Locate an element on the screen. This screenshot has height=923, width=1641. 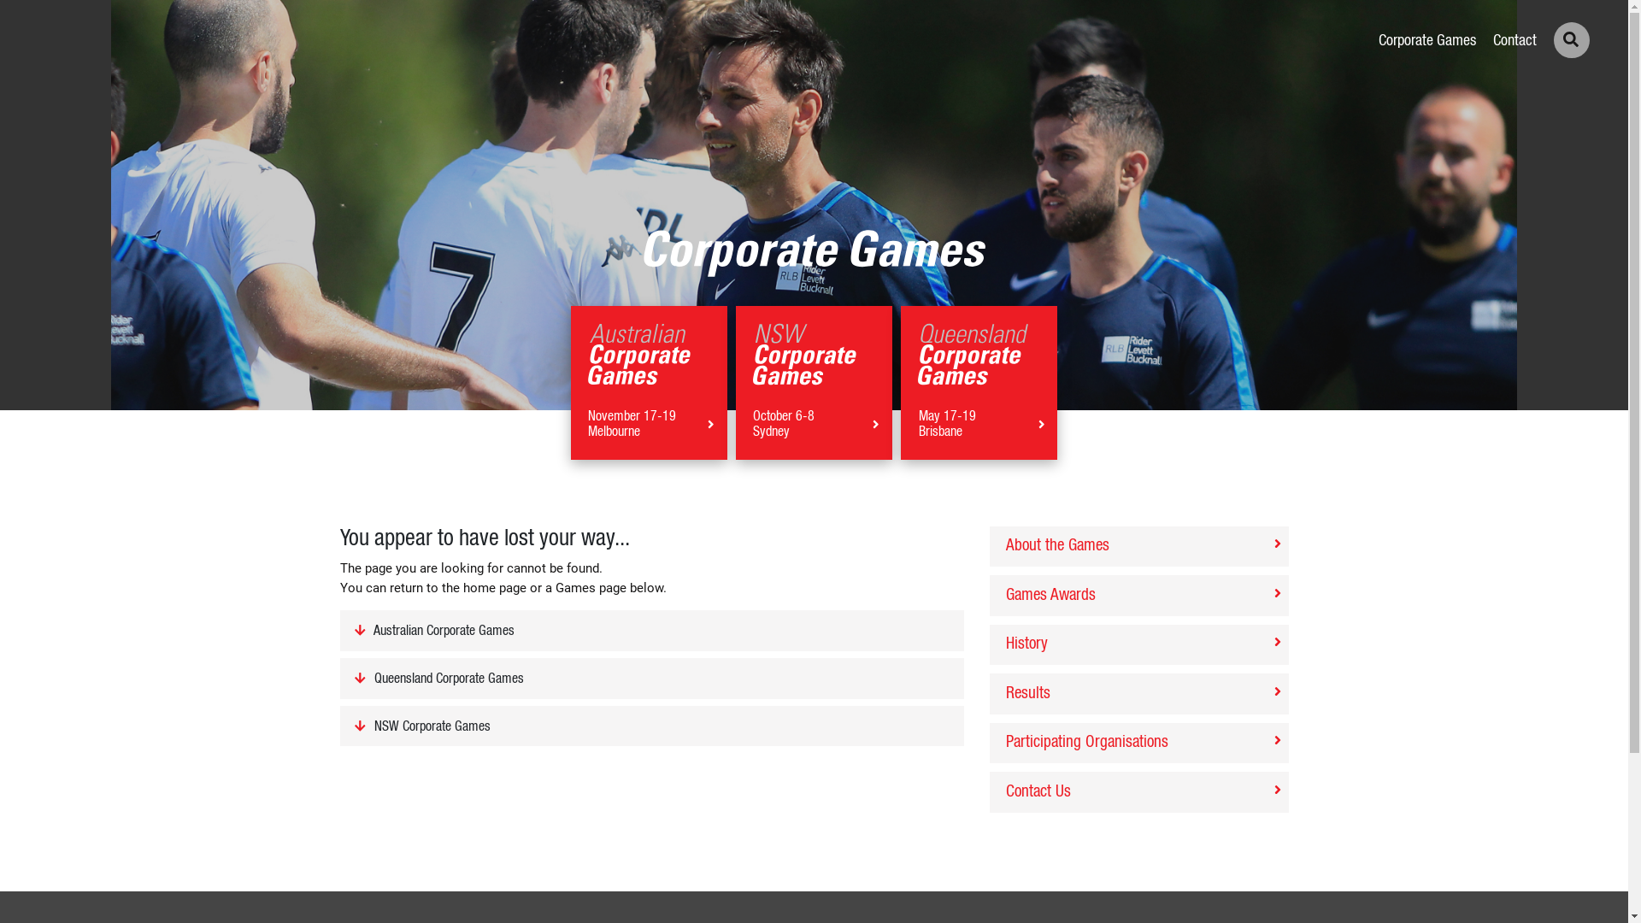
Games Awards is located at coordinates (1139, 596).